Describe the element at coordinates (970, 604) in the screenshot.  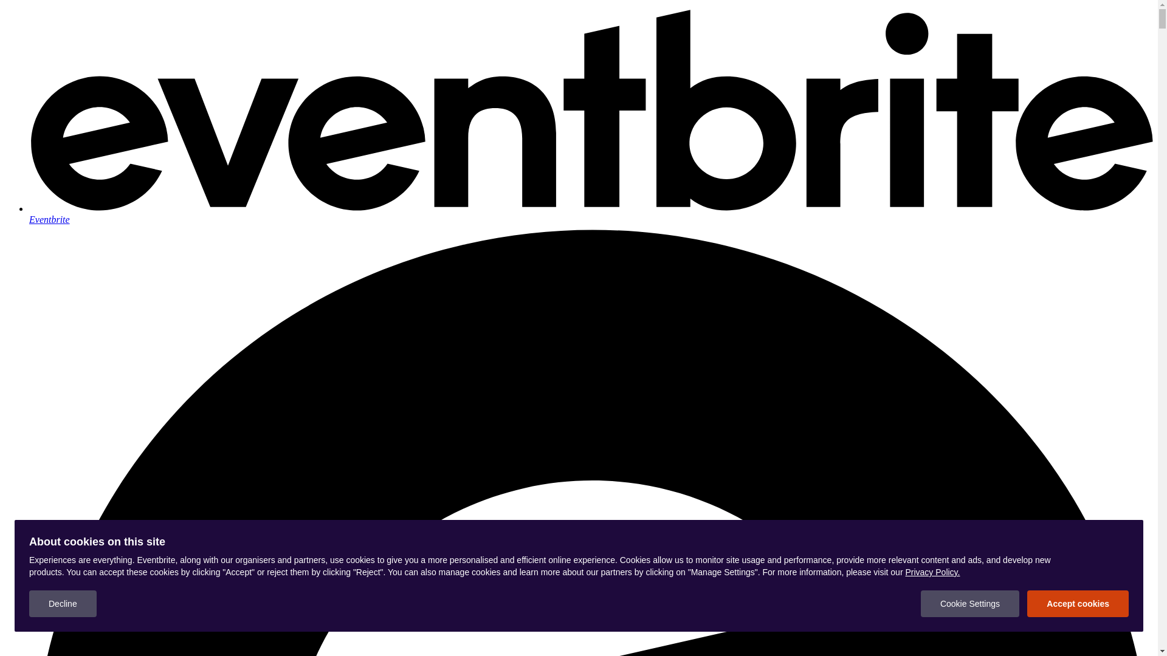
I see `Cookie Settings` at that location.